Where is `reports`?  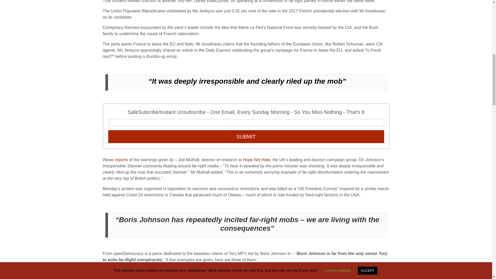
reports is located at coordinates (121, 160).